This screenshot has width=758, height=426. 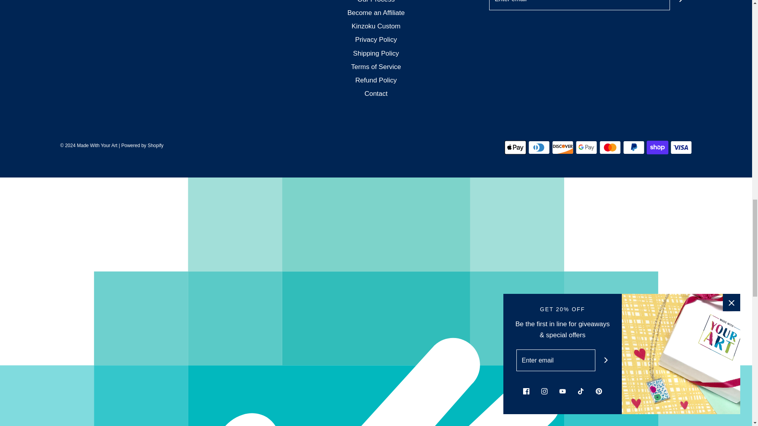 I want to click on Discover, so click(x=563, y=148).